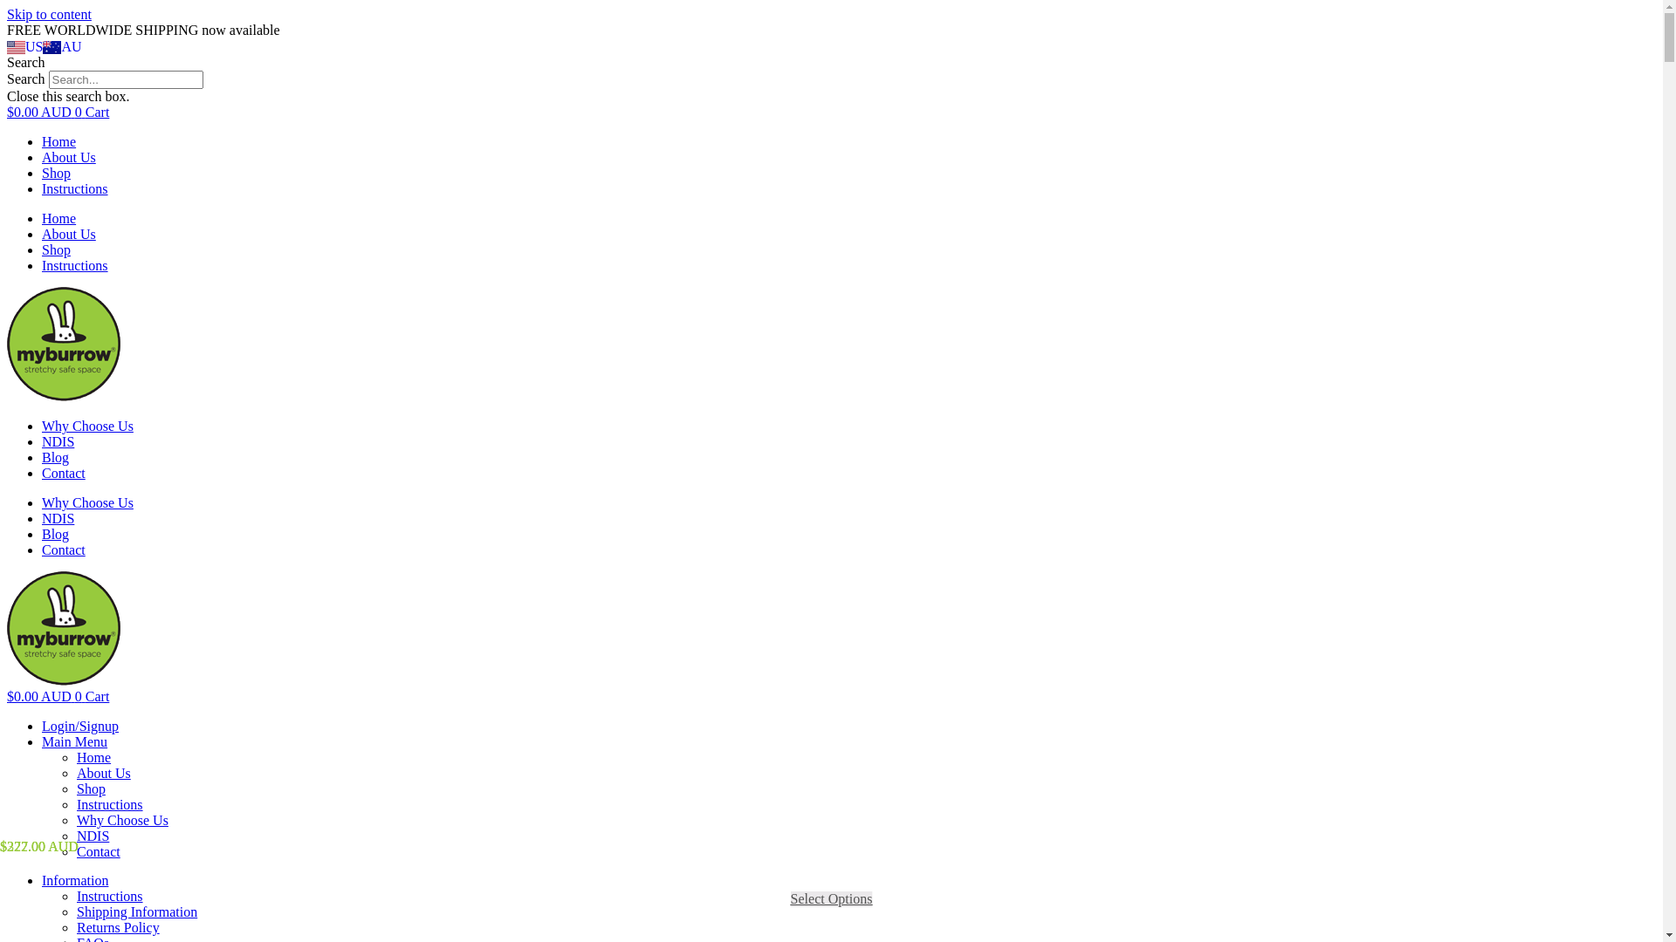 The image size is (1676, 942). Describe the element at coordinates (110, 804) in the screenshot. I see `Instructions` at that location.